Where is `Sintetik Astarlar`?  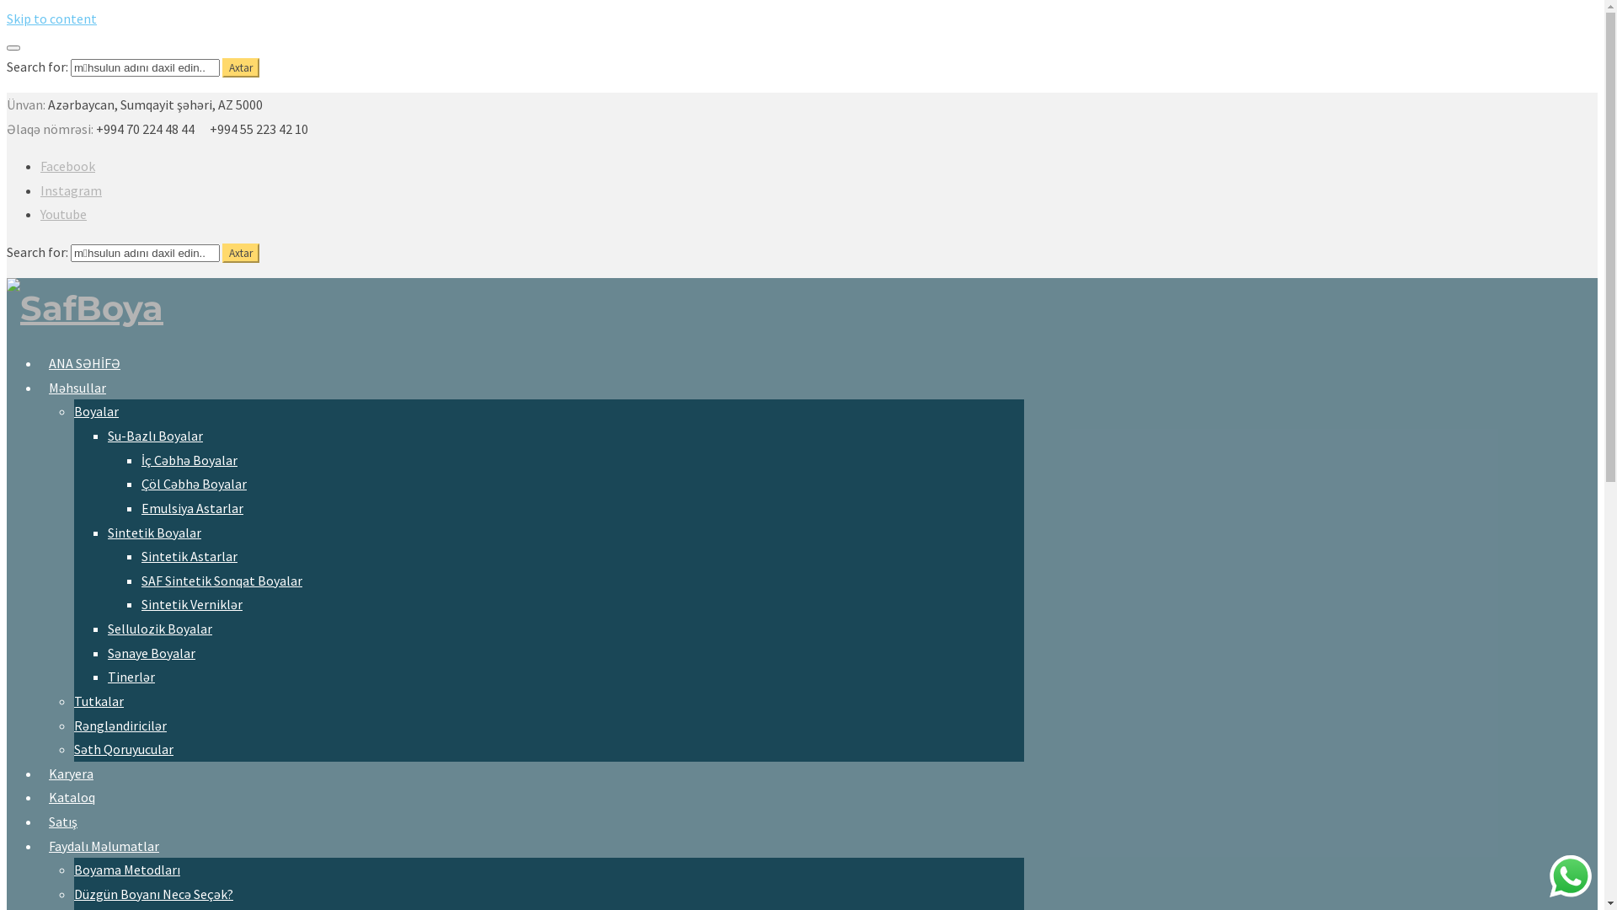
Sintetik Astarlar is located at coordinates (189, 556).